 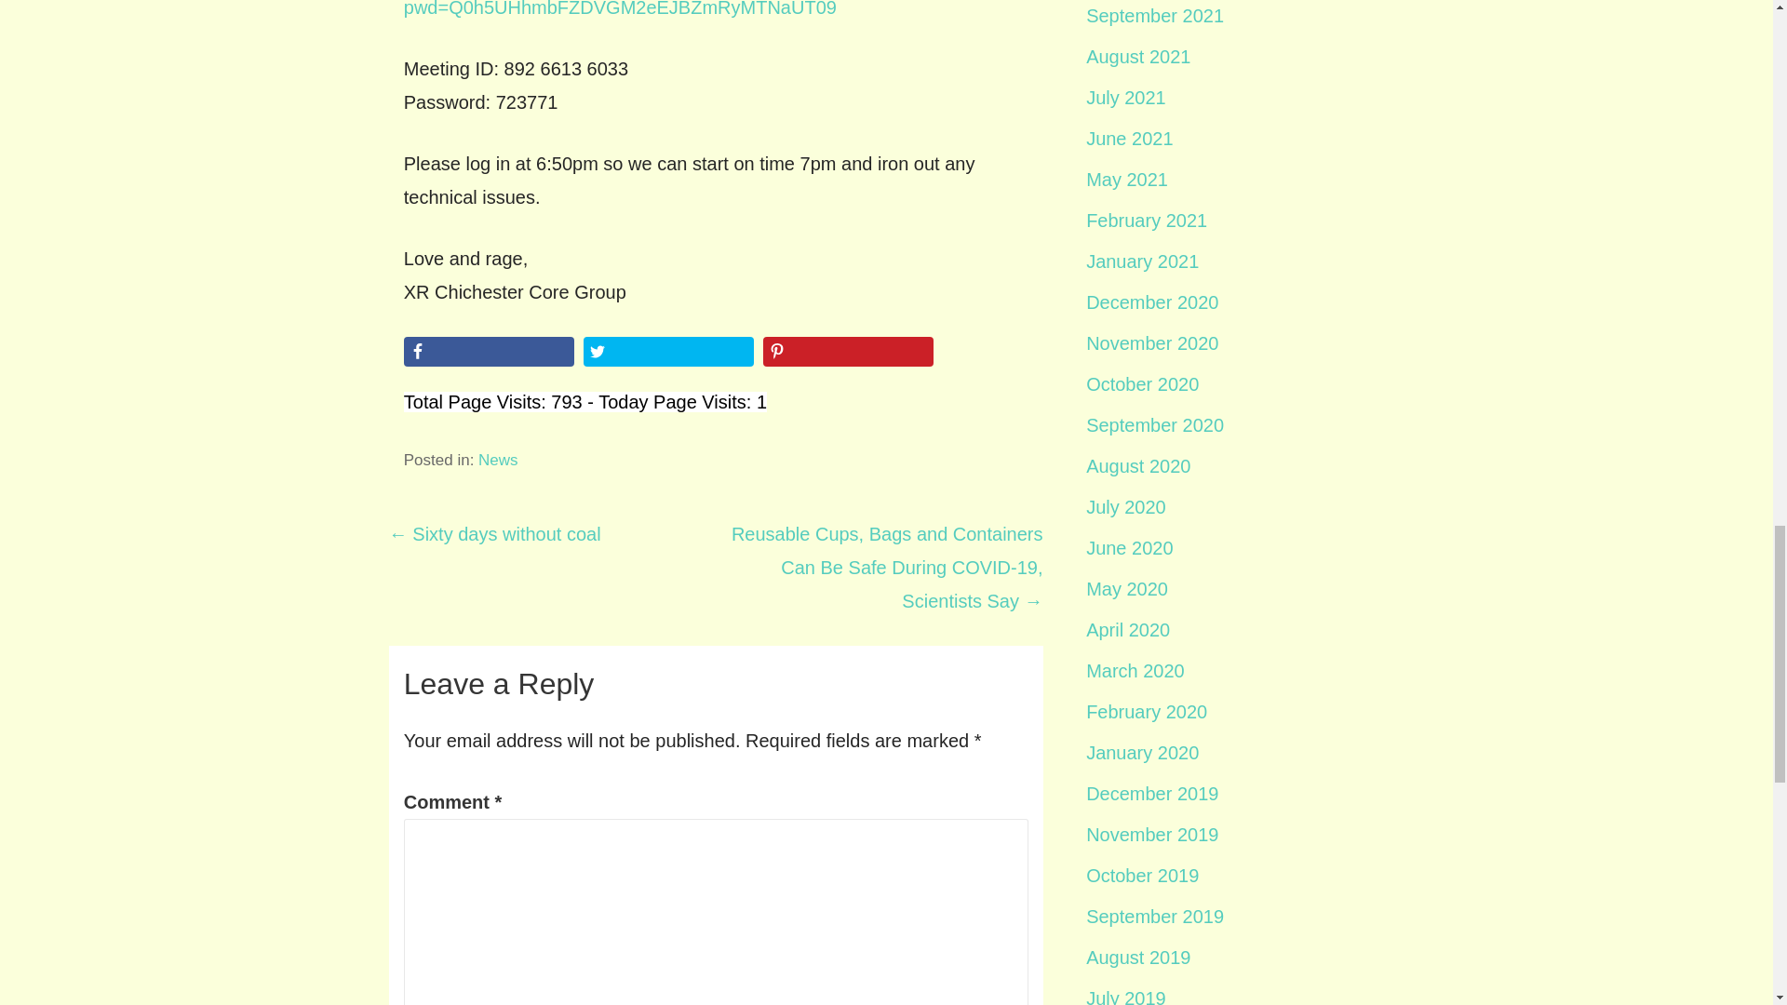 What do you see at coordinates (668, 352) in the screenshot?
I see `Share on Twitter` at bounding box center [668, 352].